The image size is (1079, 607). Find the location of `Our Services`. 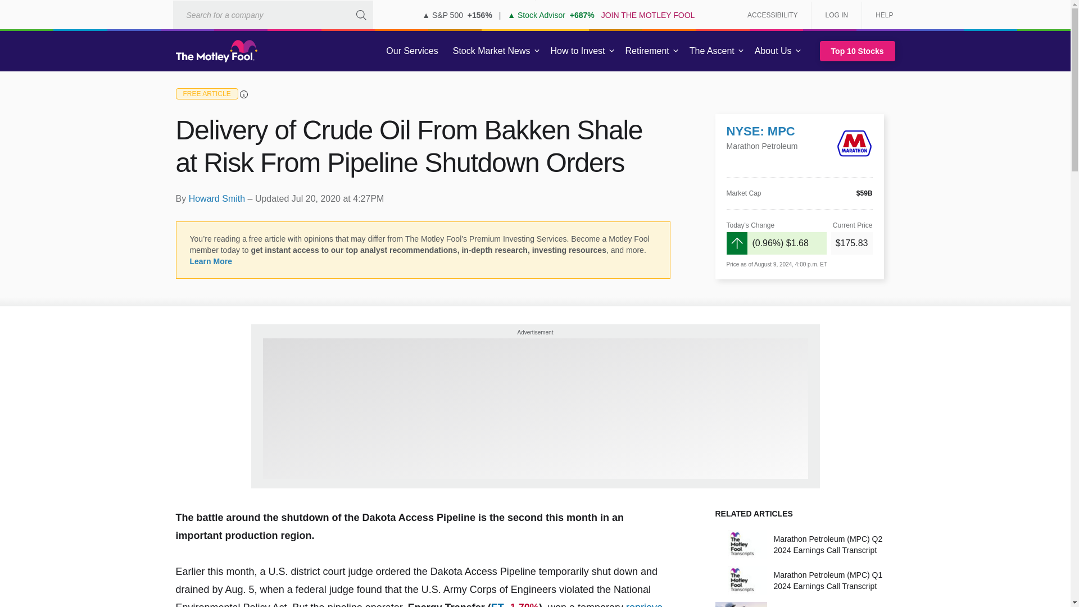

Our Services is located at coordinates (412, 51).